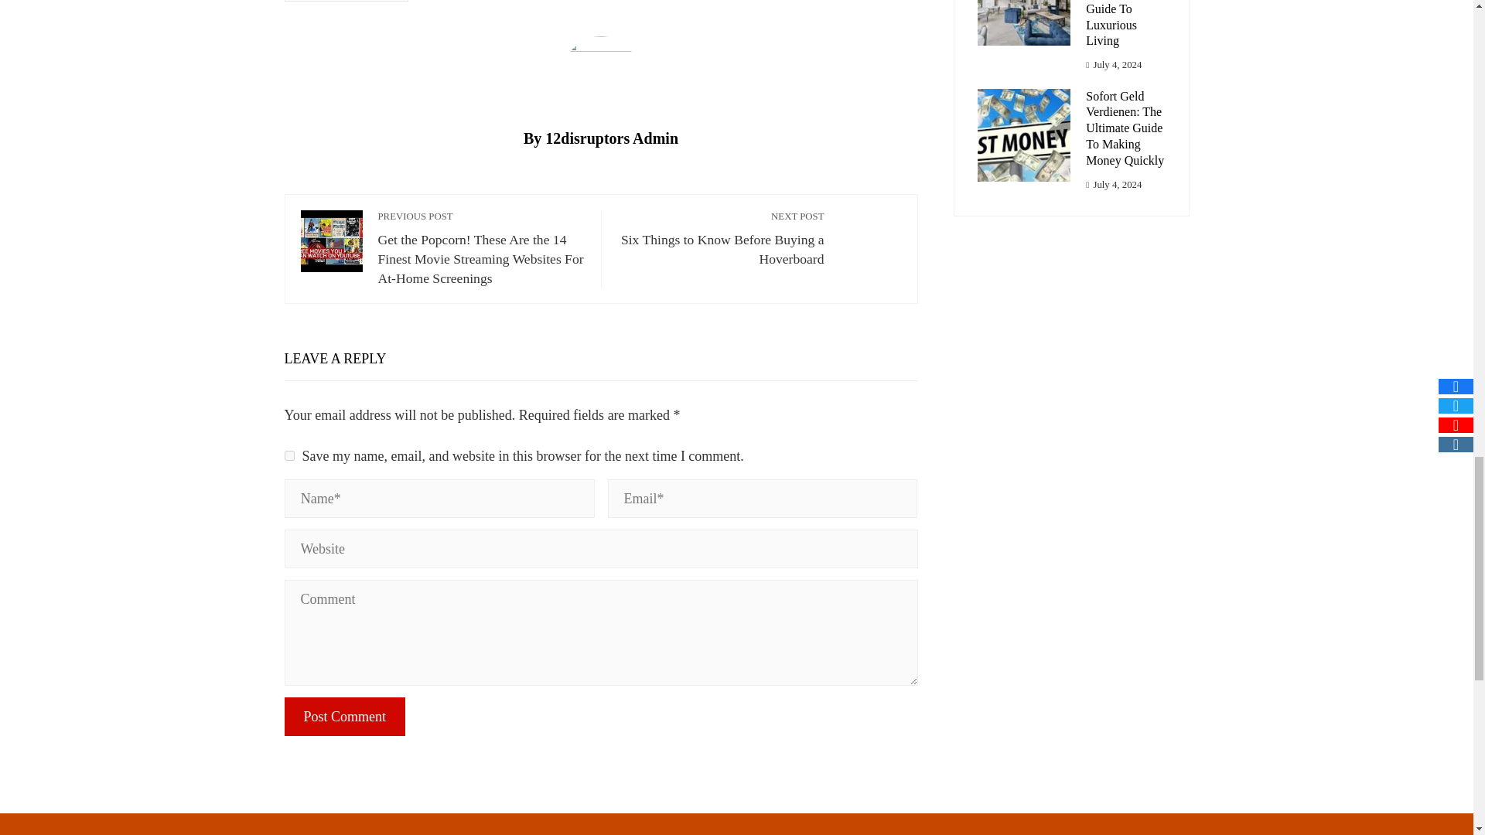 The image size is (1485, 835). What do you see at coordinates (289, 456) in the screenshot?
I see `yes` at bounding box center [289, 456].